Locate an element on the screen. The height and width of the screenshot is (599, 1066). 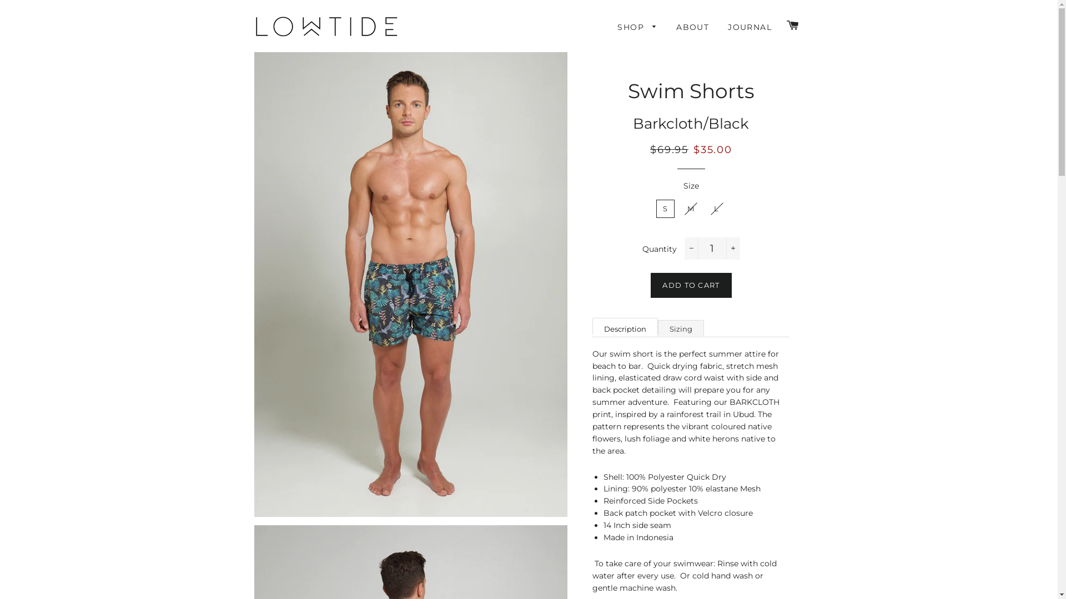
SHOP is located at coordinates (637, 28).